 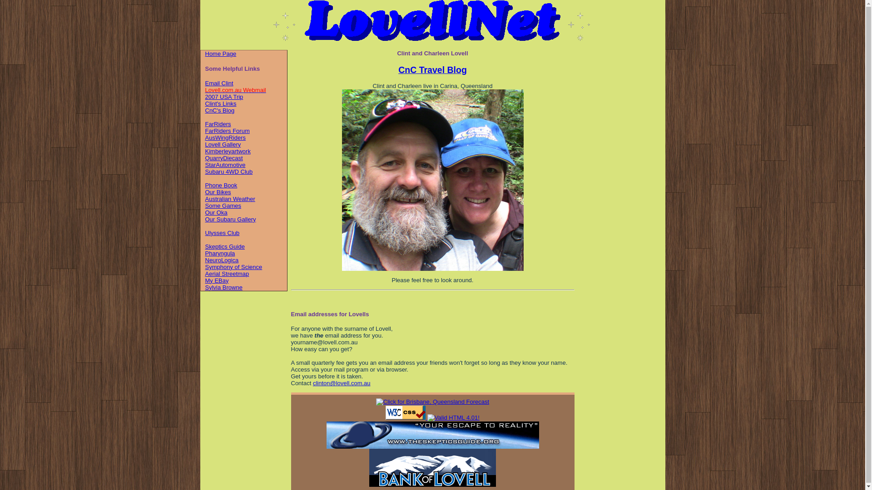 What do you see at coordinates (223, 233) in the screenshot?
I see `Ulysses Club` at bounding box center [223, 233].